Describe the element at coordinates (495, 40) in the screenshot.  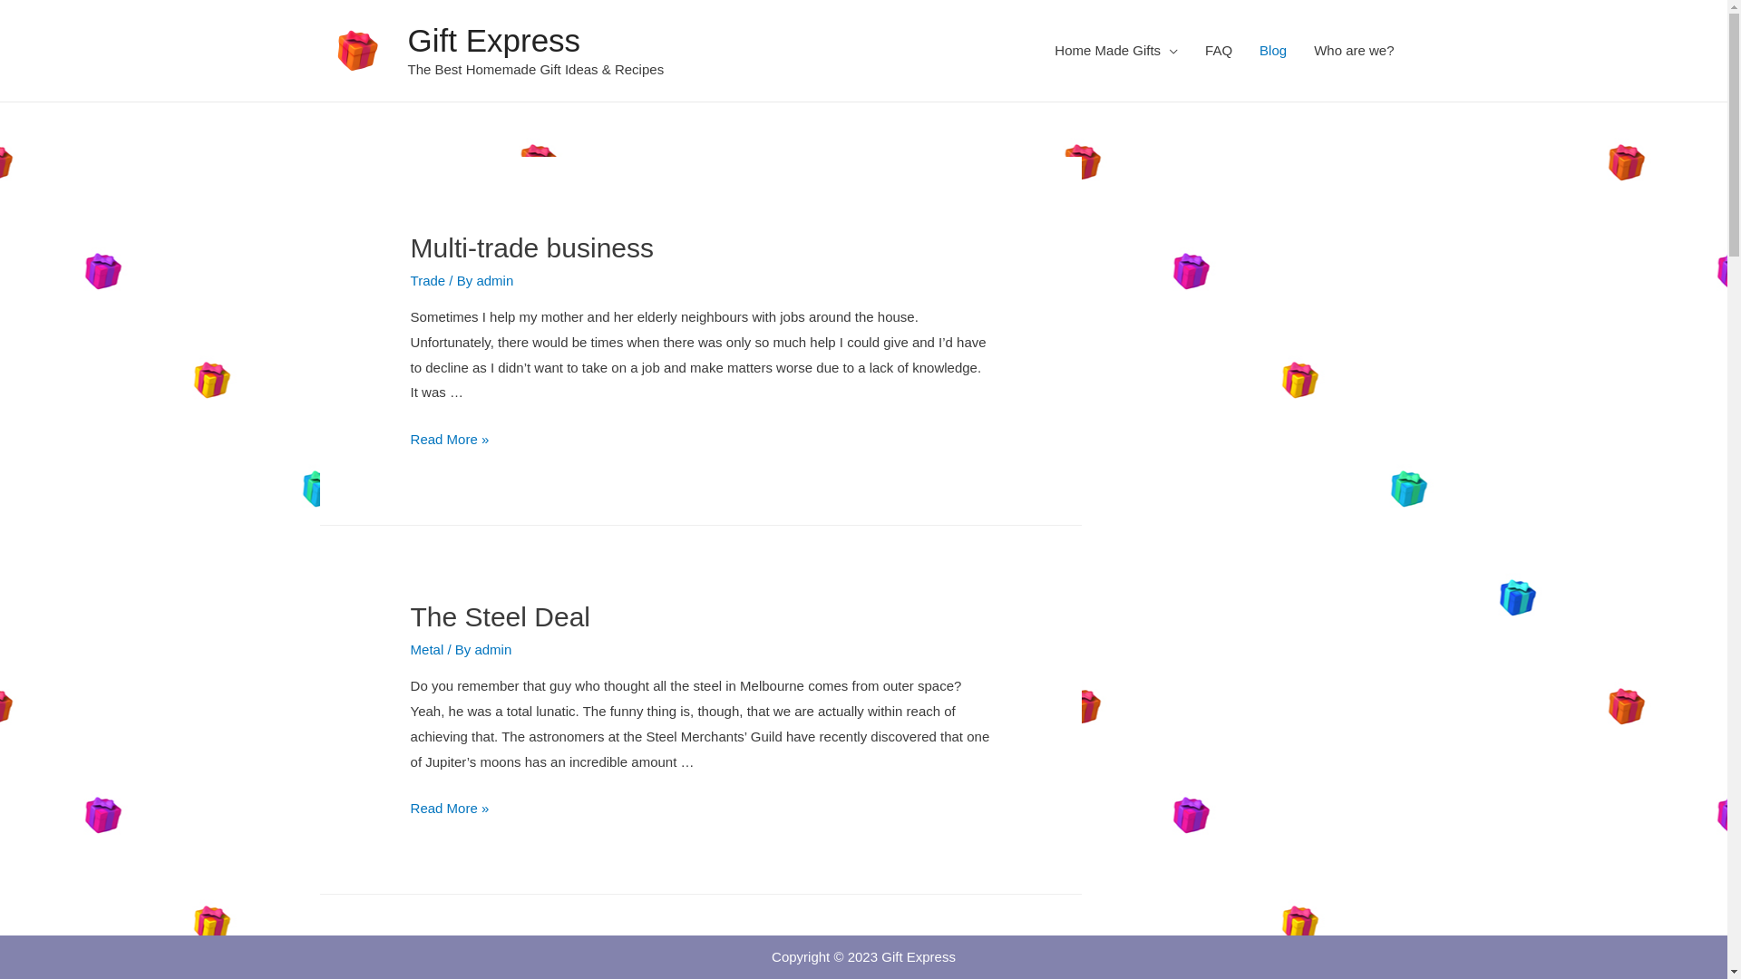
I see `Gift Express` at that location.